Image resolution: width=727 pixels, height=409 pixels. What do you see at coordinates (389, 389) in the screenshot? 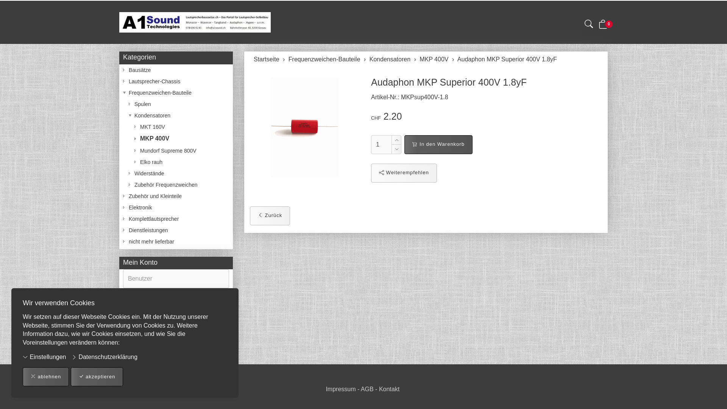
I see `Kontakt` at bounding box center [389, 389].